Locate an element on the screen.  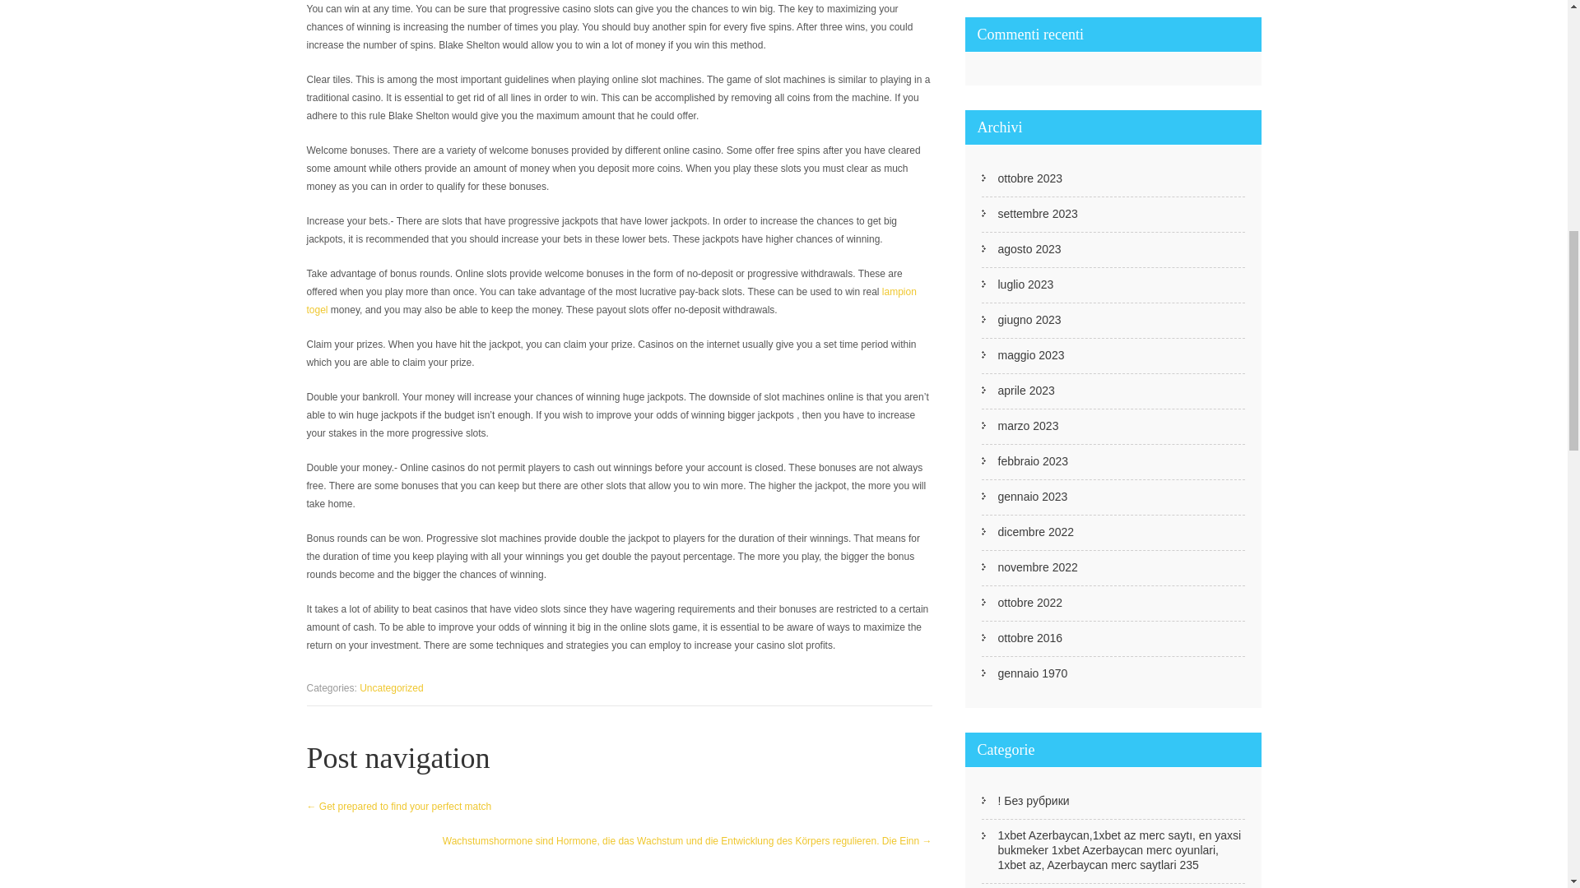
settembre 2023 is located at coordinates (1037, 213).